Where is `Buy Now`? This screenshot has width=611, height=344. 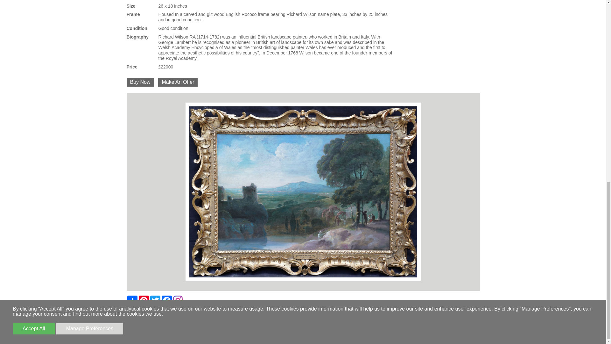 Buy Now is located at coordinates (140, 82).